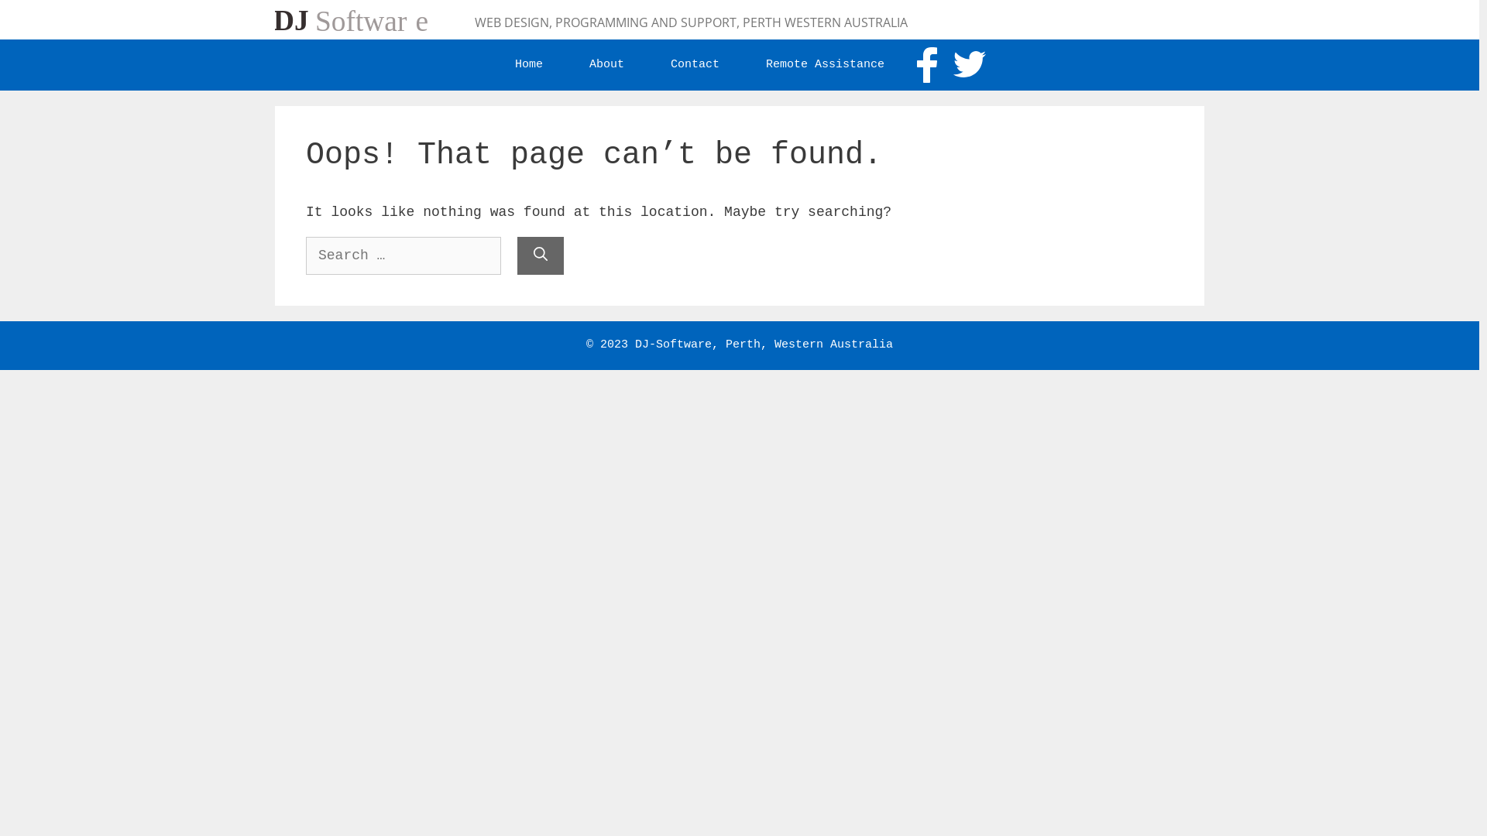 This screenshot has width=1487, height=836. Describe the element at coordinates (826, 65) in the screenshot. I see `Remote Assistance` at that location.